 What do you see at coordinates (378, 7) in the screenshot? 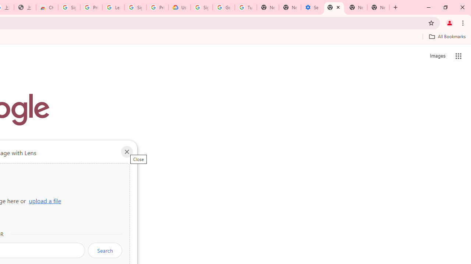
I see `New Tab` at bounding box center [378, 7].